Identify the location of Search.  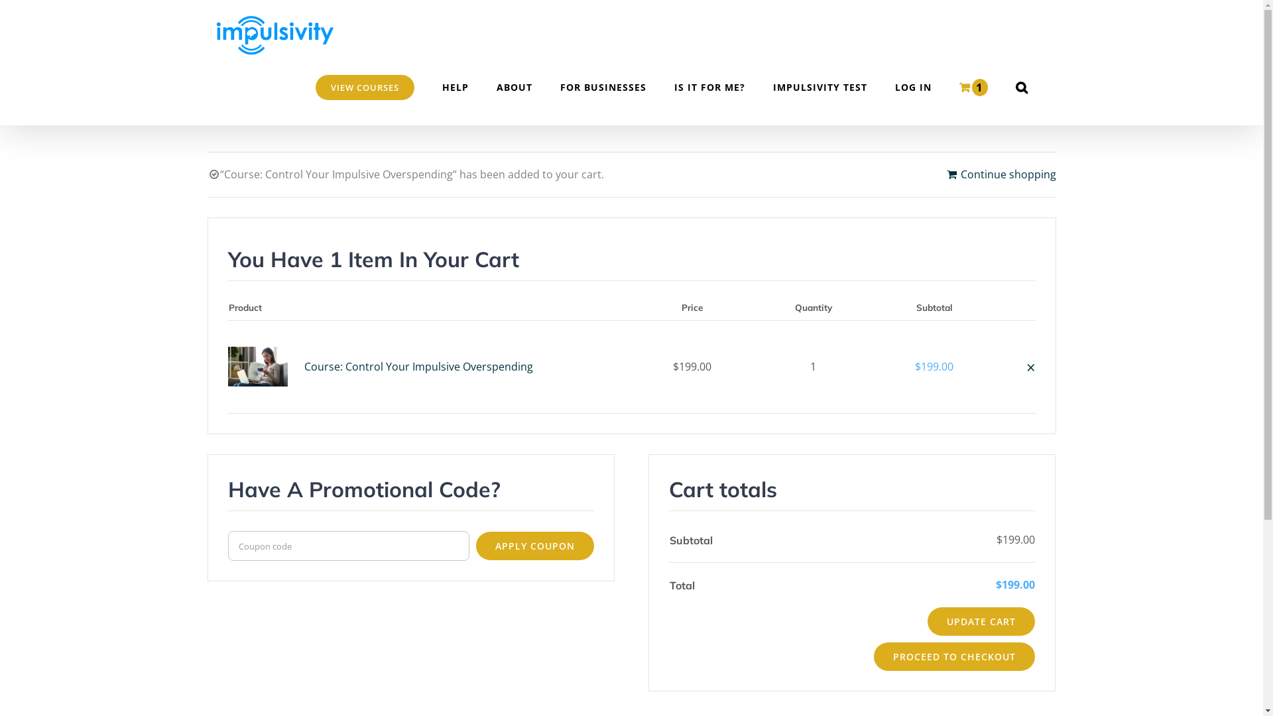
(1022, 88).